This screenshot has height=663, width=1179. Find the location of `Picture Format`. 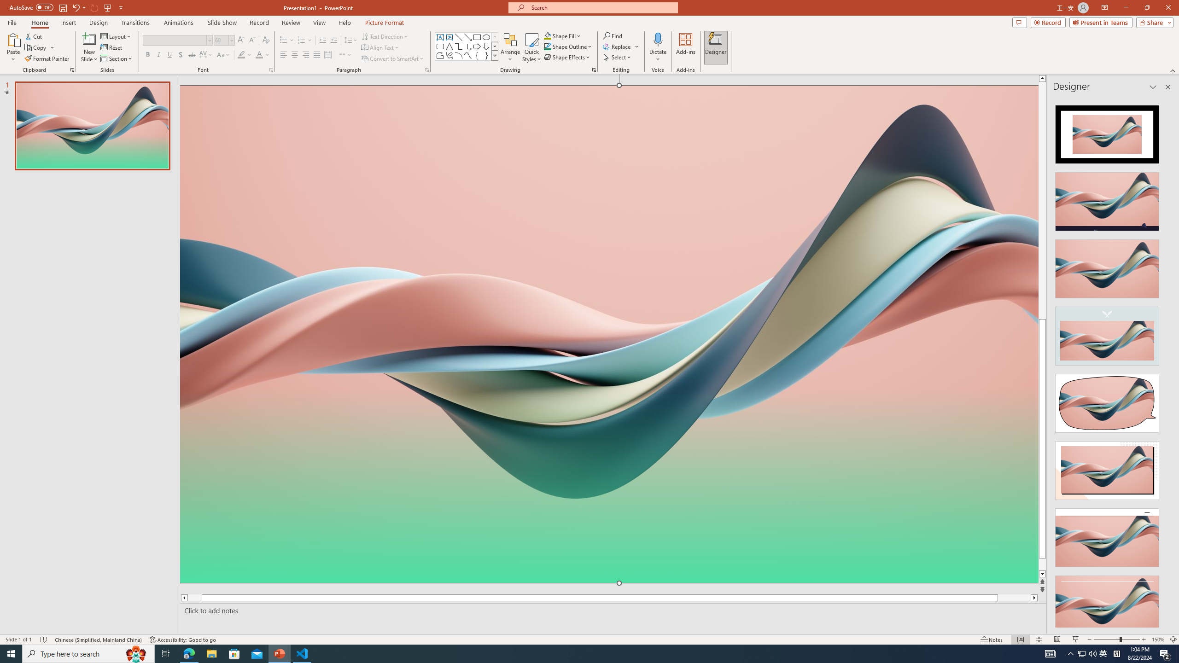

Picture Format is located at coordinates (385, 23).